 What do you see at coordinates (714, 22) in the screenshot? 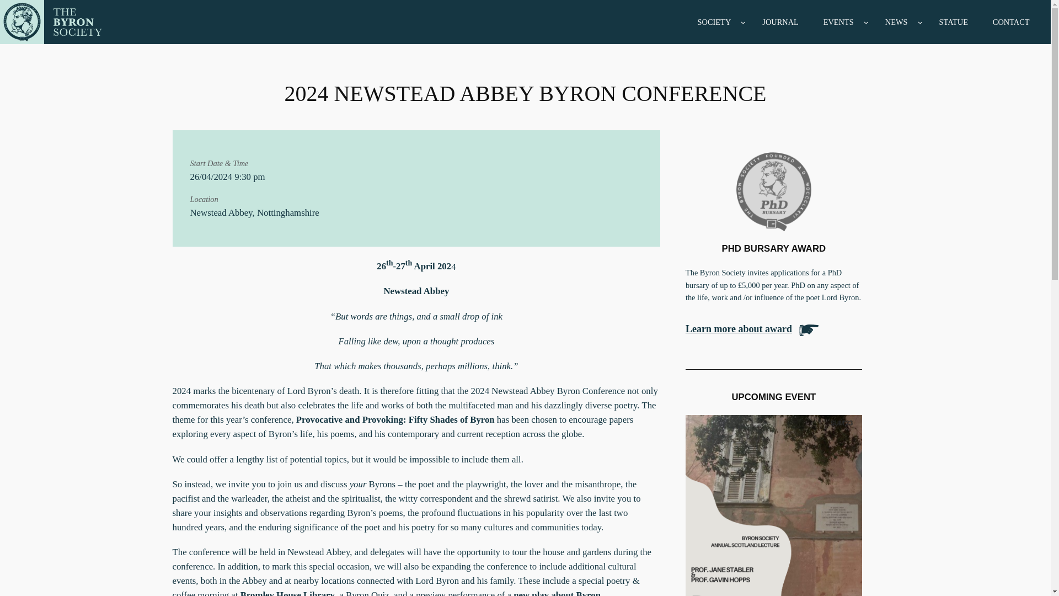
I see `SOCIETY` at bounding box center [714, 22].